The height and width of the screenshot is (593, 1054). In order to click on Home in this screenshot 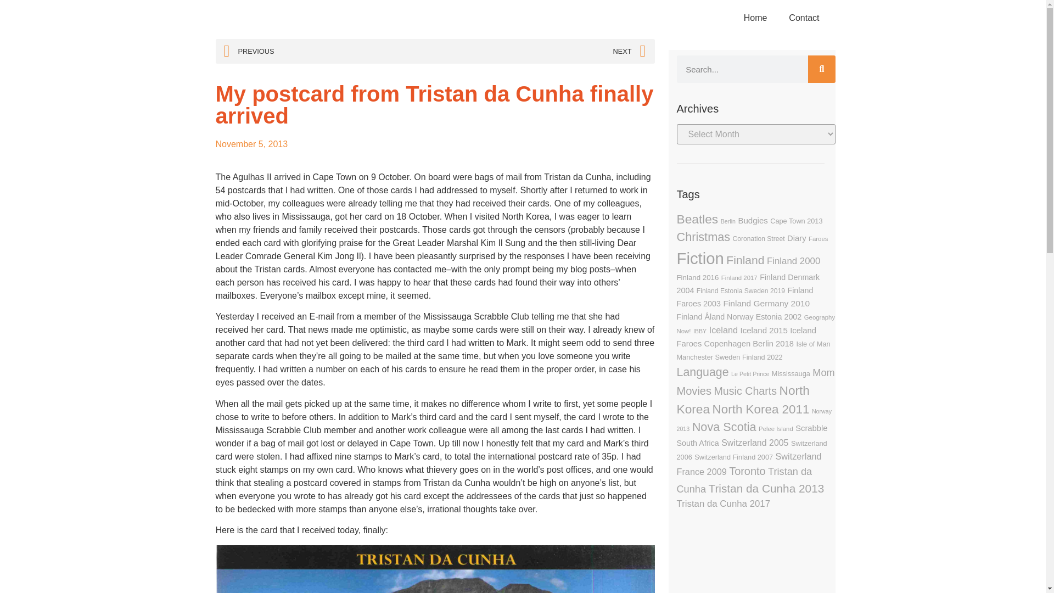, I will do `click(755, 18)`.